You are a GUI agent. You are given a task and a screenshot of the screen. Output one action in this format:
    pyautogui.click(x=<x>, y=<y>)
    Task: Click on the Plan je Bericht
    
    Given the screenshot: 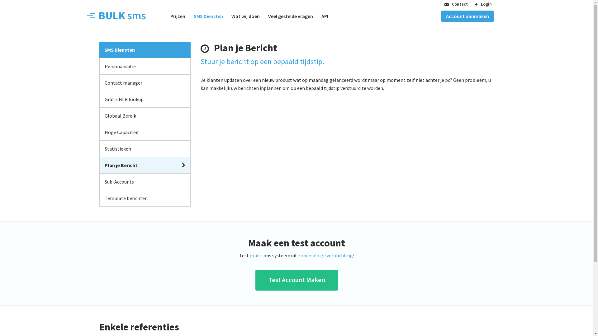 What is the action you would take?
    pyautogui.click(x=145, y=165)
    